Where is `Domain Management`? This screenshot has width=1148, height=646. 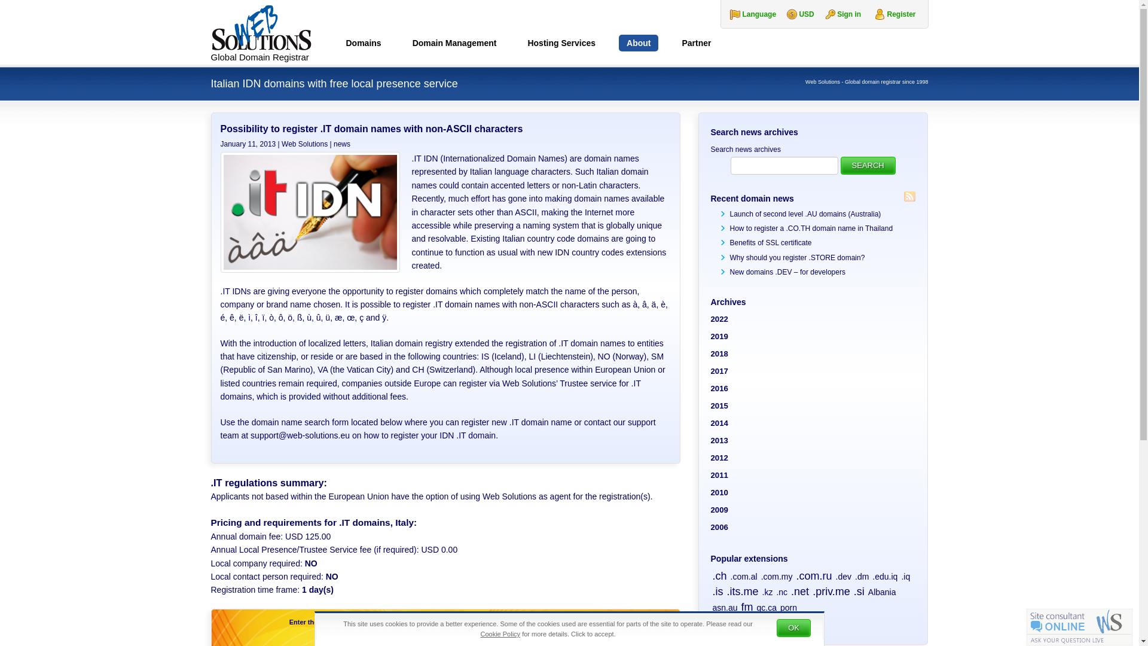 Domain Management is located at coordinates (454, 45).